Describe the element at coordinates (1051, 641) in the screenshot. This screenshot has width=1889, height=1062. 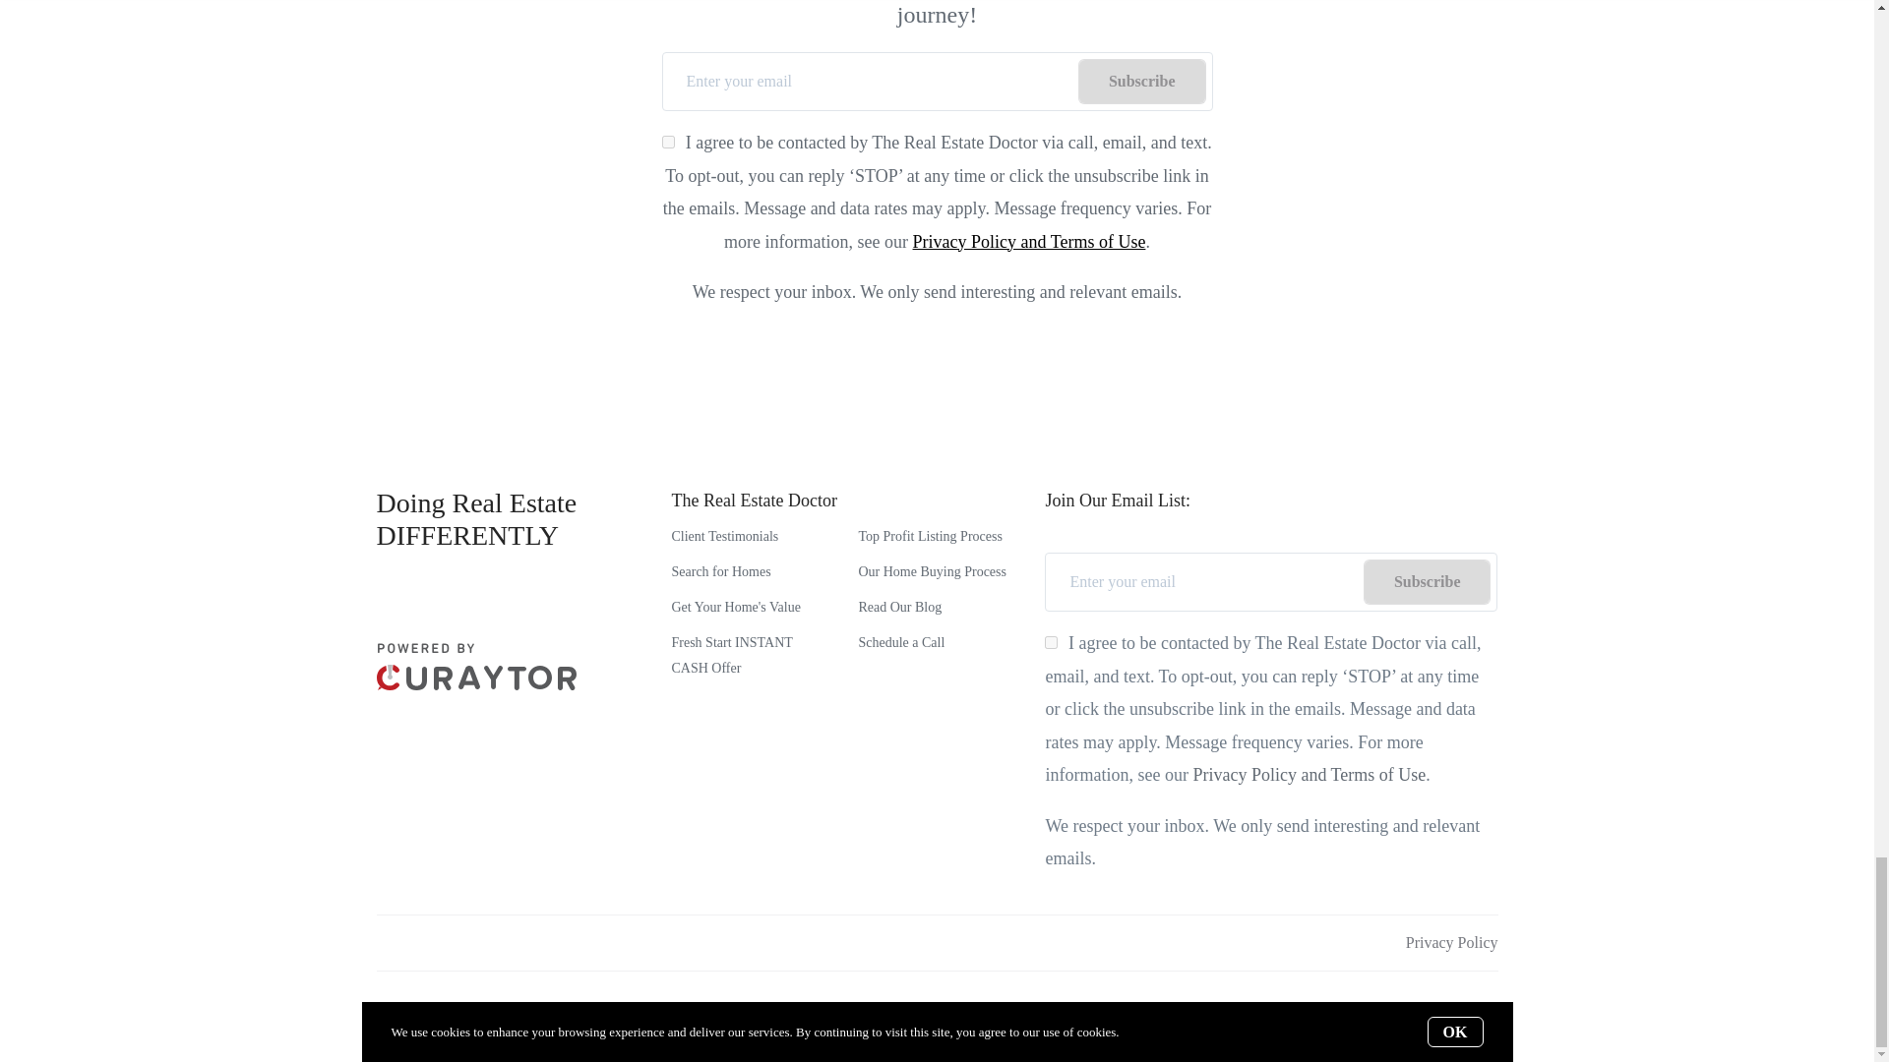
I see `on` at that location.